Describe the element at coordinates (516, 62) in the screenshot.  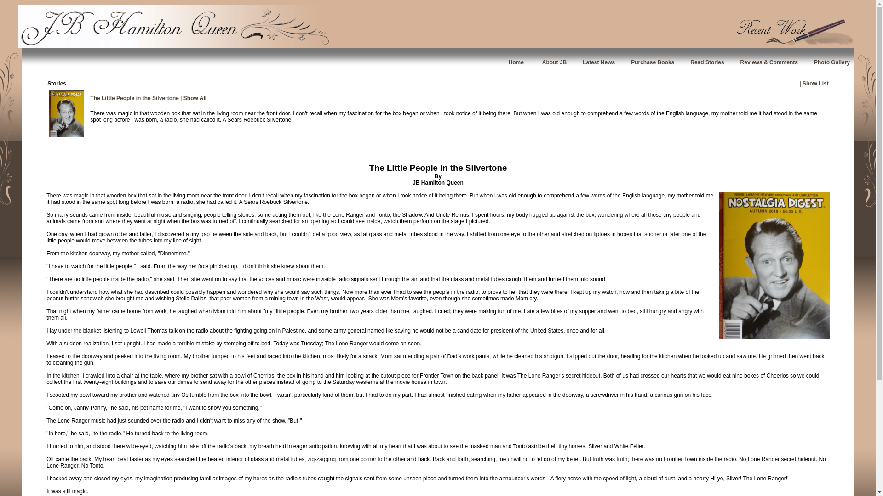
I see `Home` at that location.